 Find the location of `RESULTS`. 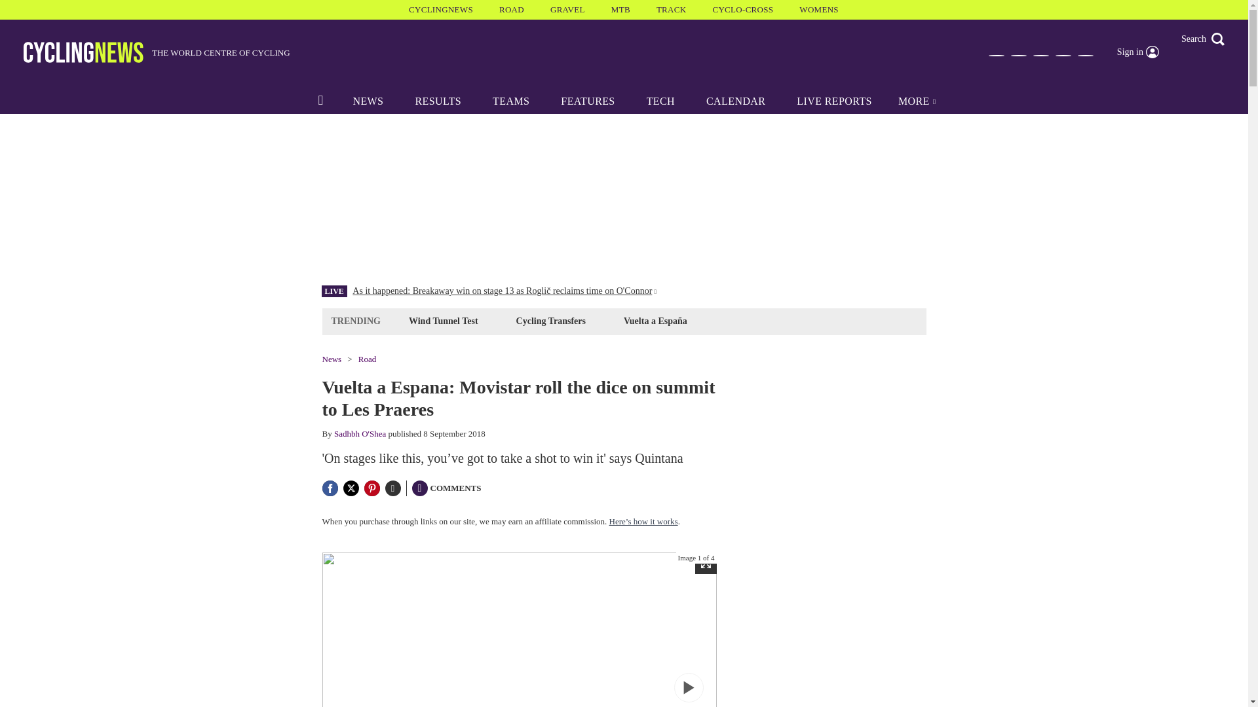

RESULTS is located at coordinates (438, 101).